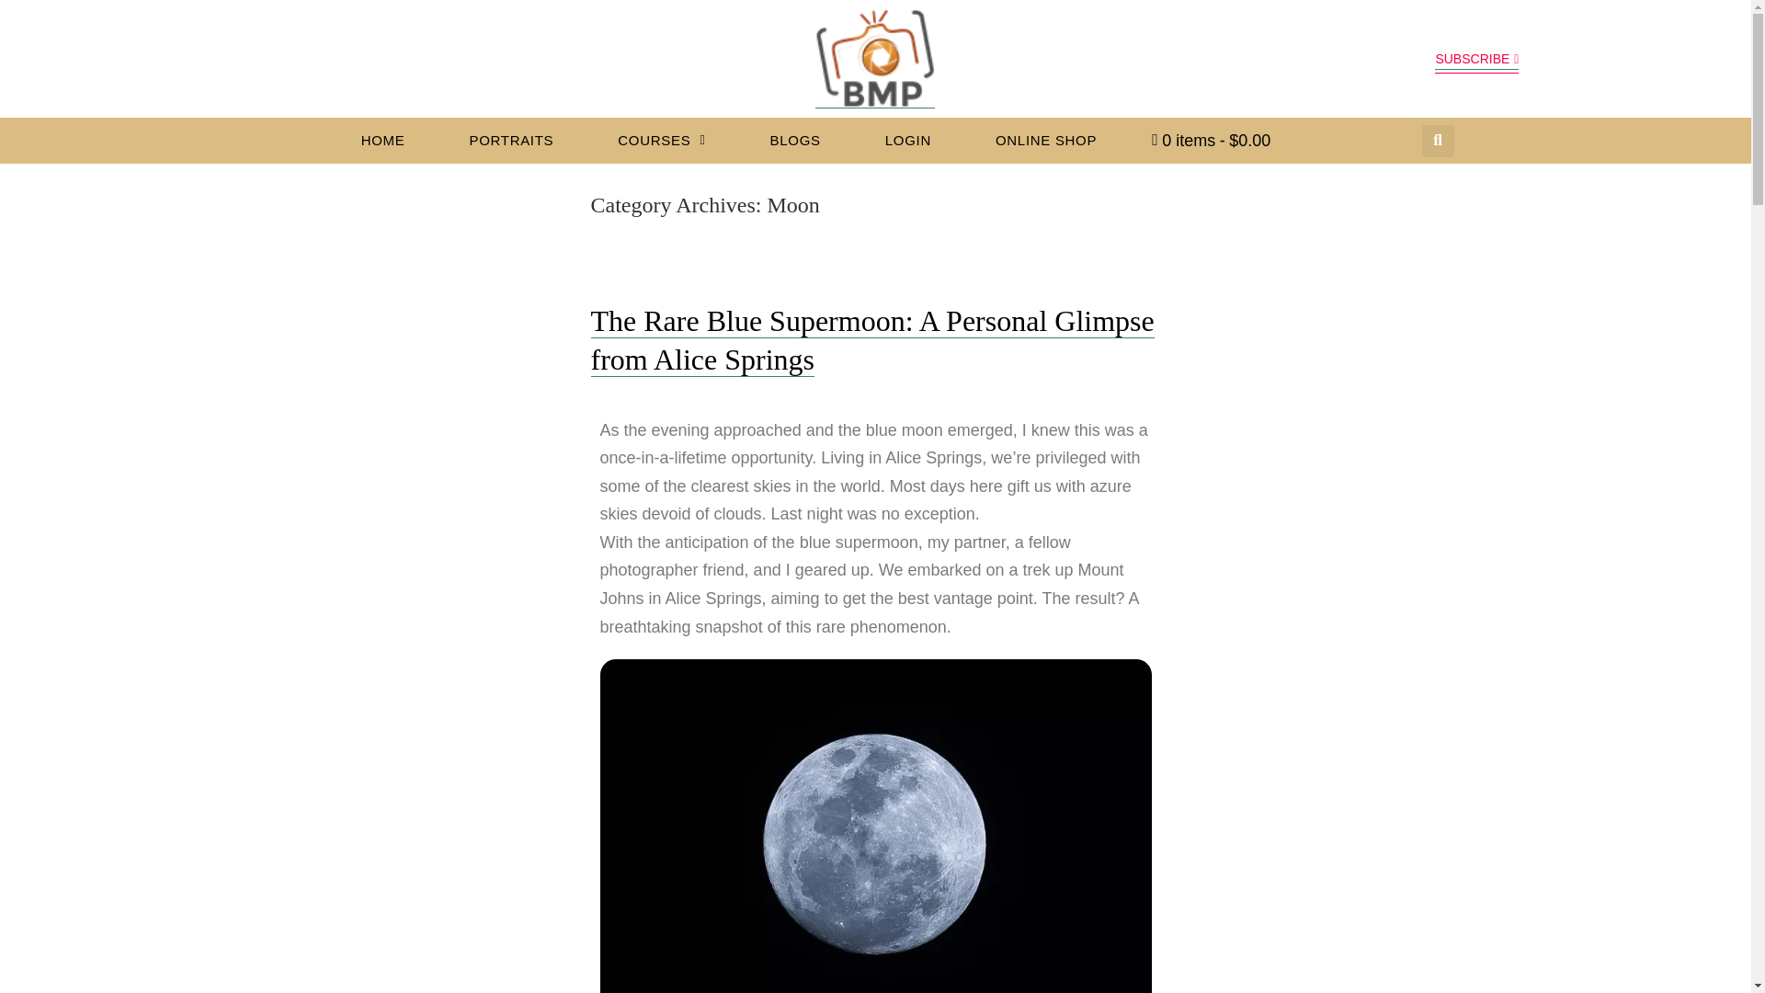  Describe the element at coordinates (796, 140) in the screenshot. I see `BLOGS` at that location.